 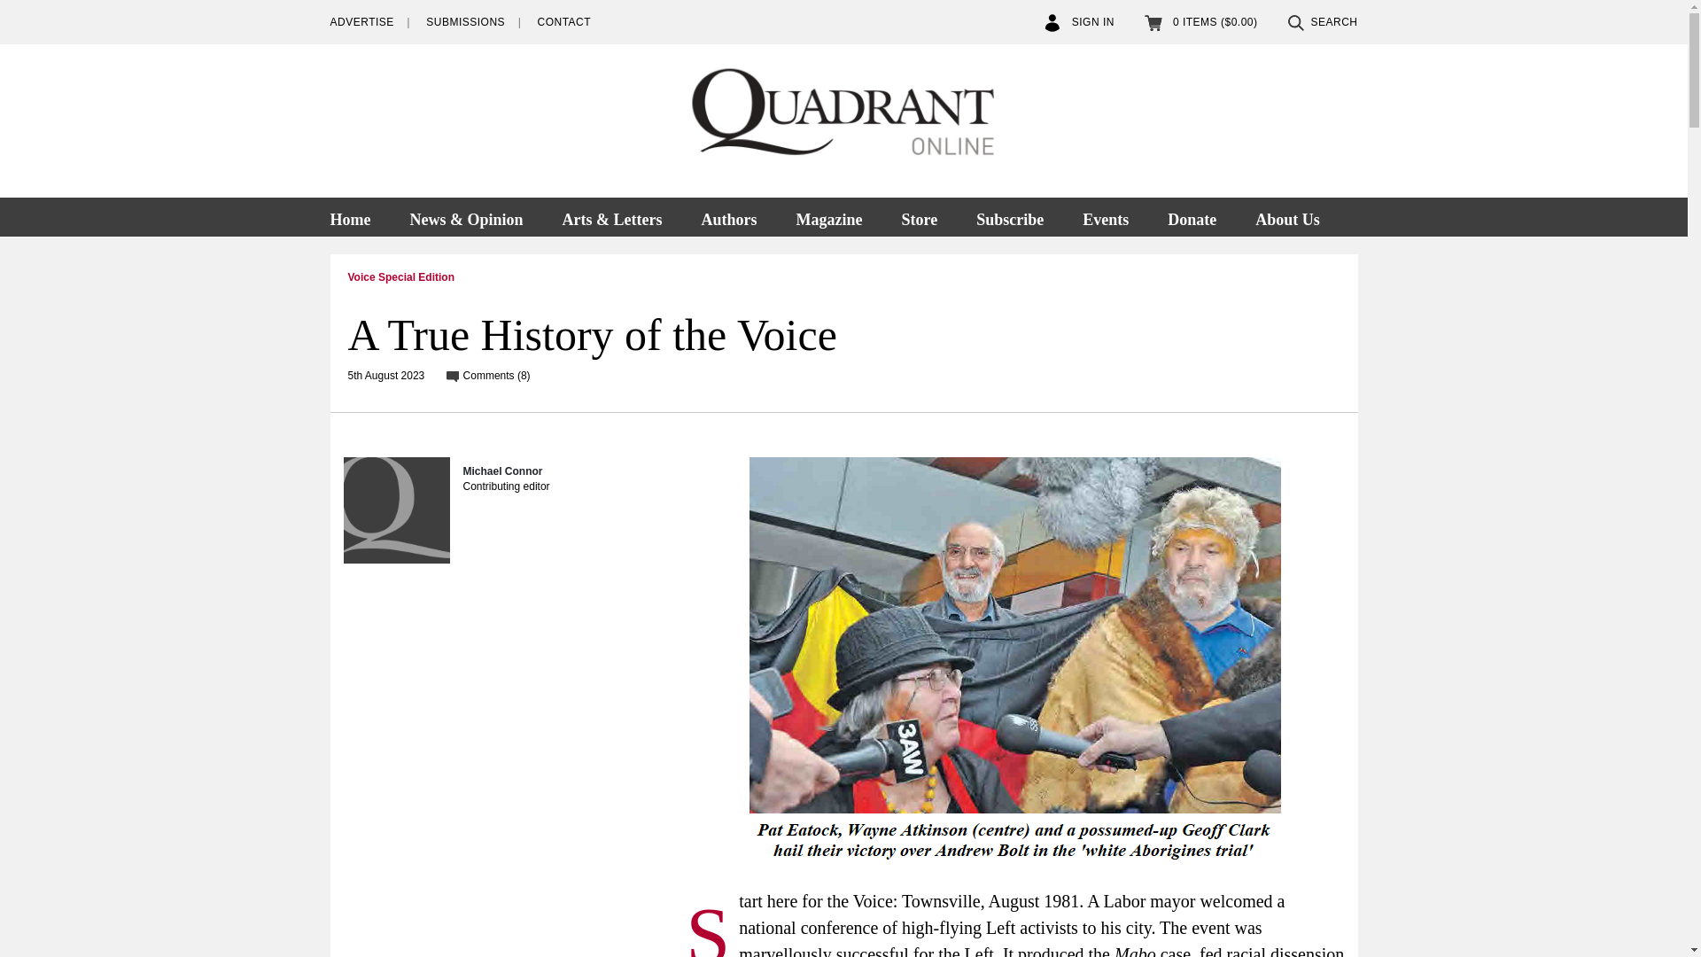 What do you see at coordinates (728, 216) in the screenshot?
I see `Authors` at bounding box center [728, 216].